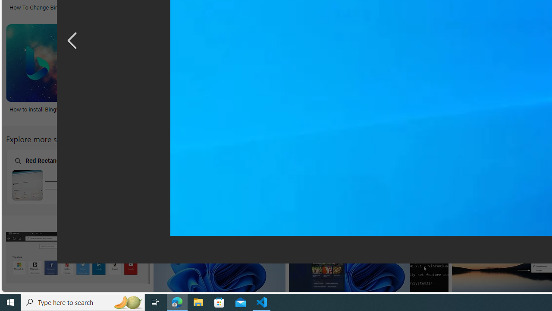  I want to click on Special Characters, so click(170, 176).